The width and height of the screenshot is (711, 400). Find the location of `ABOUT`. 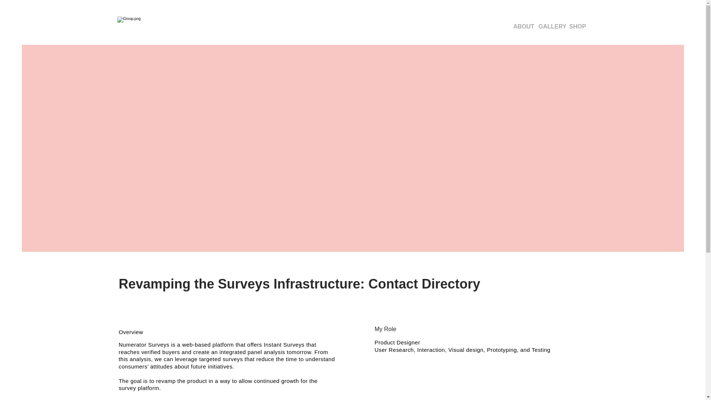

ABOUT is located at coordinates (522, 26).